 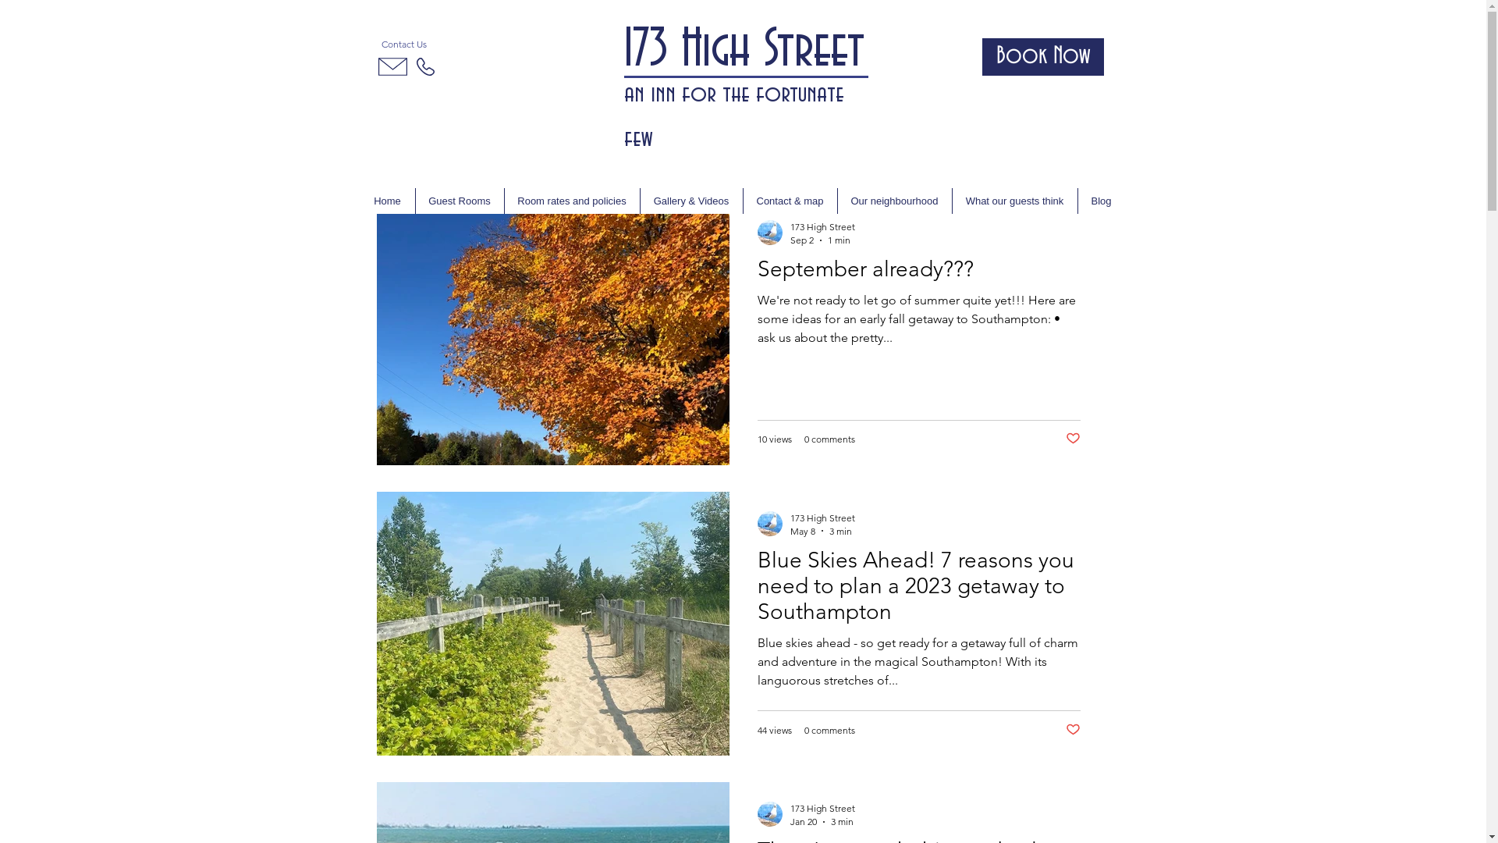 What do you see at coordinates (572, 201) in the screenshot?
I see `Room rates and policies` at bounding box center [572, 201].